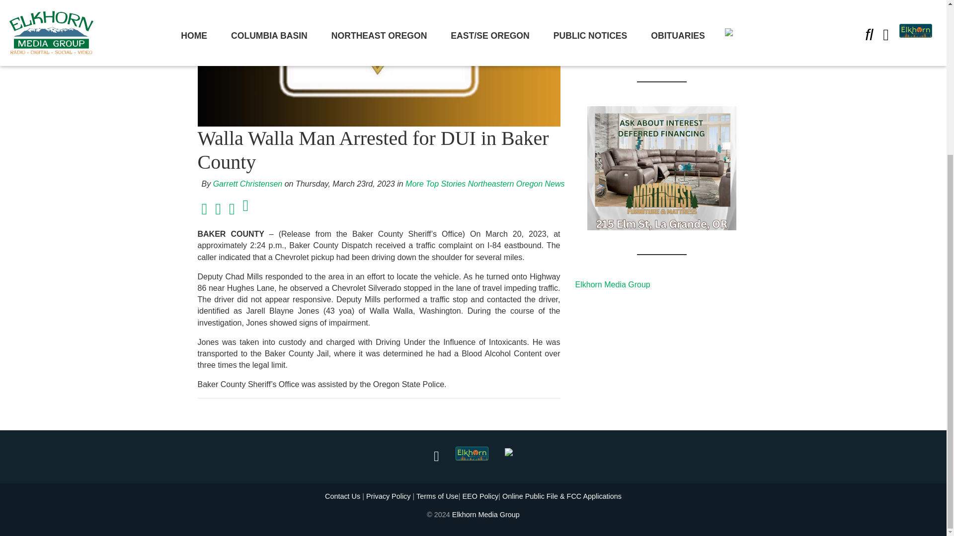 The width and height of the screenshot is (954, 536). What do you see at coordinates (389, 496) in the screenshot?
I see `Privacy Policy` at bounding box center [389, 496].